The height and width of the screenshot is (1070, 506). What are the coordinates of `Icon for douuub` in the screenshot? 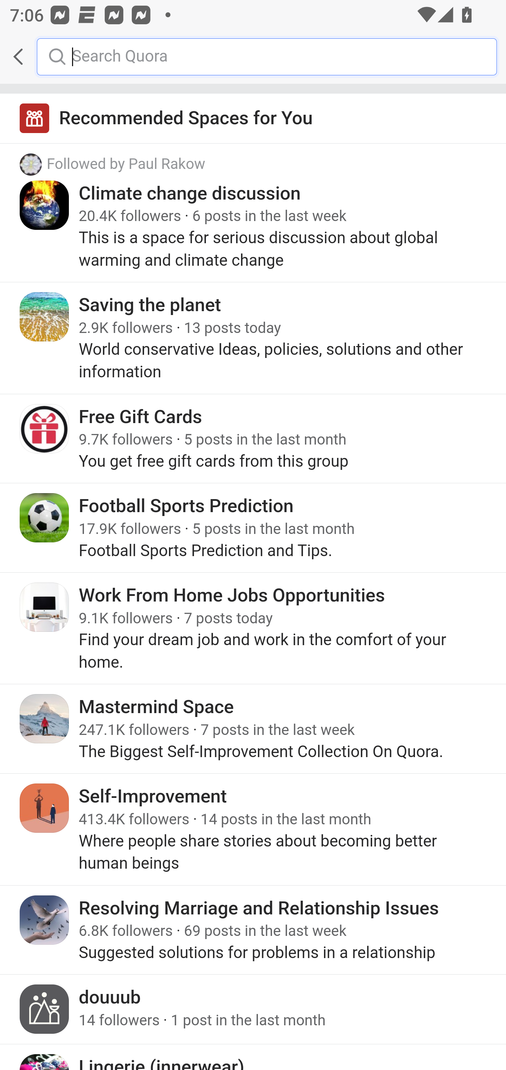 It's located at (45, 1009).